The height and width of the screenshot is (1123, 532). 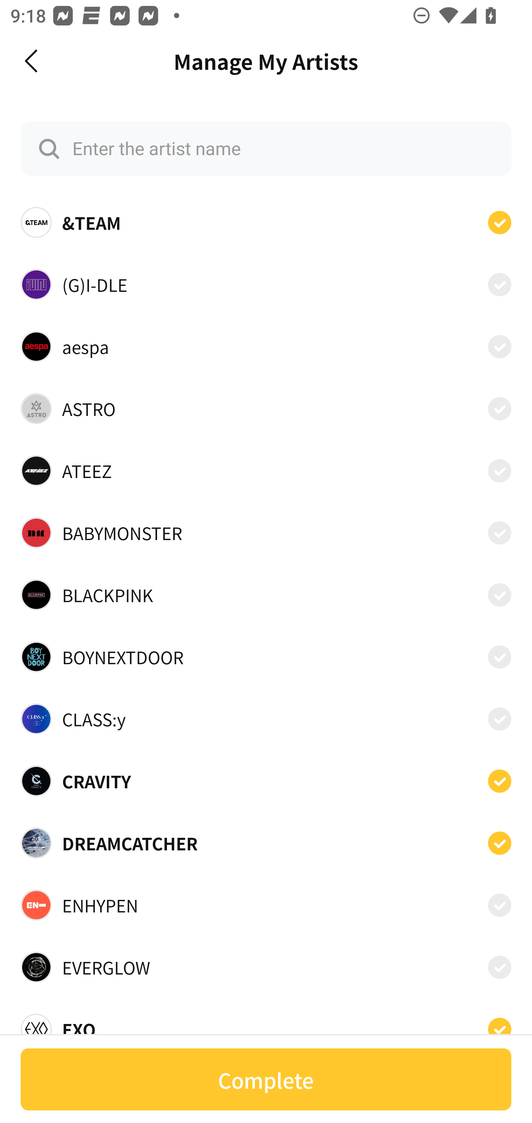 What do you see at coordinates (266, 1025) in the screenshot?
I see `EXO` at bounding box center [266, 1025].